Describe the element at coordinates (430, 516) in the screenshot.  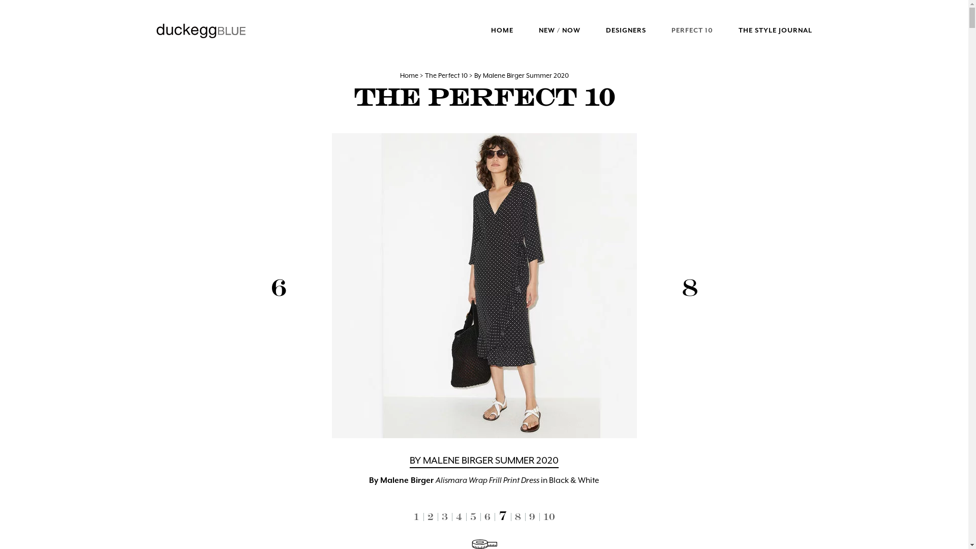
I see `2` at that location.